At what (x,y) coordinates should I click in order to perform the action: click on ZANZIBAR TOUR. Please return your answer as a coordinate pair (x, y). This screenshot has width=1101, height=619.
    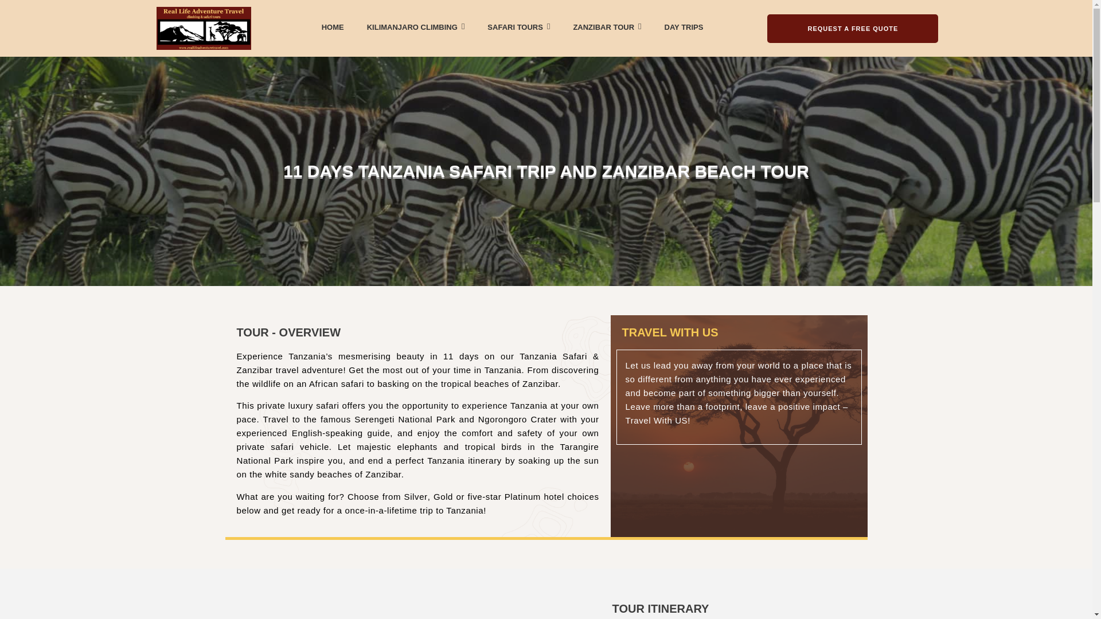
    Looking at the image, I should click on (607, 26).